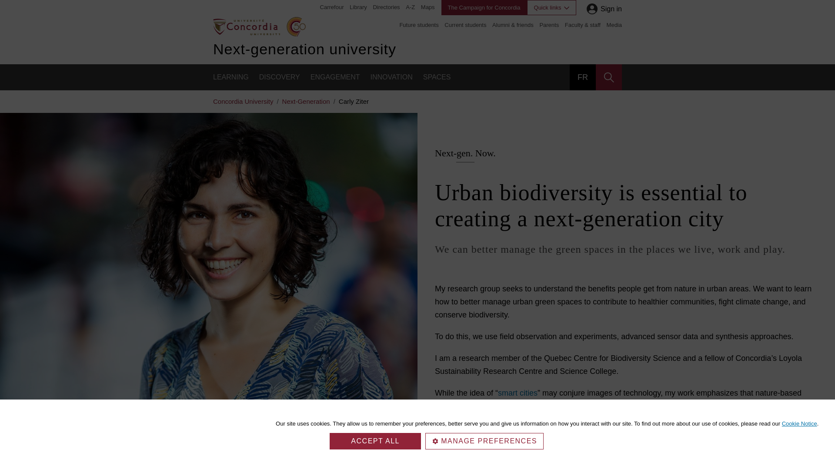 The image size is (835, 469). What do you see at coordinates (375, 441) in the screenshot?
I see `ACCEPT ALL` at bounding box center [375, 441].